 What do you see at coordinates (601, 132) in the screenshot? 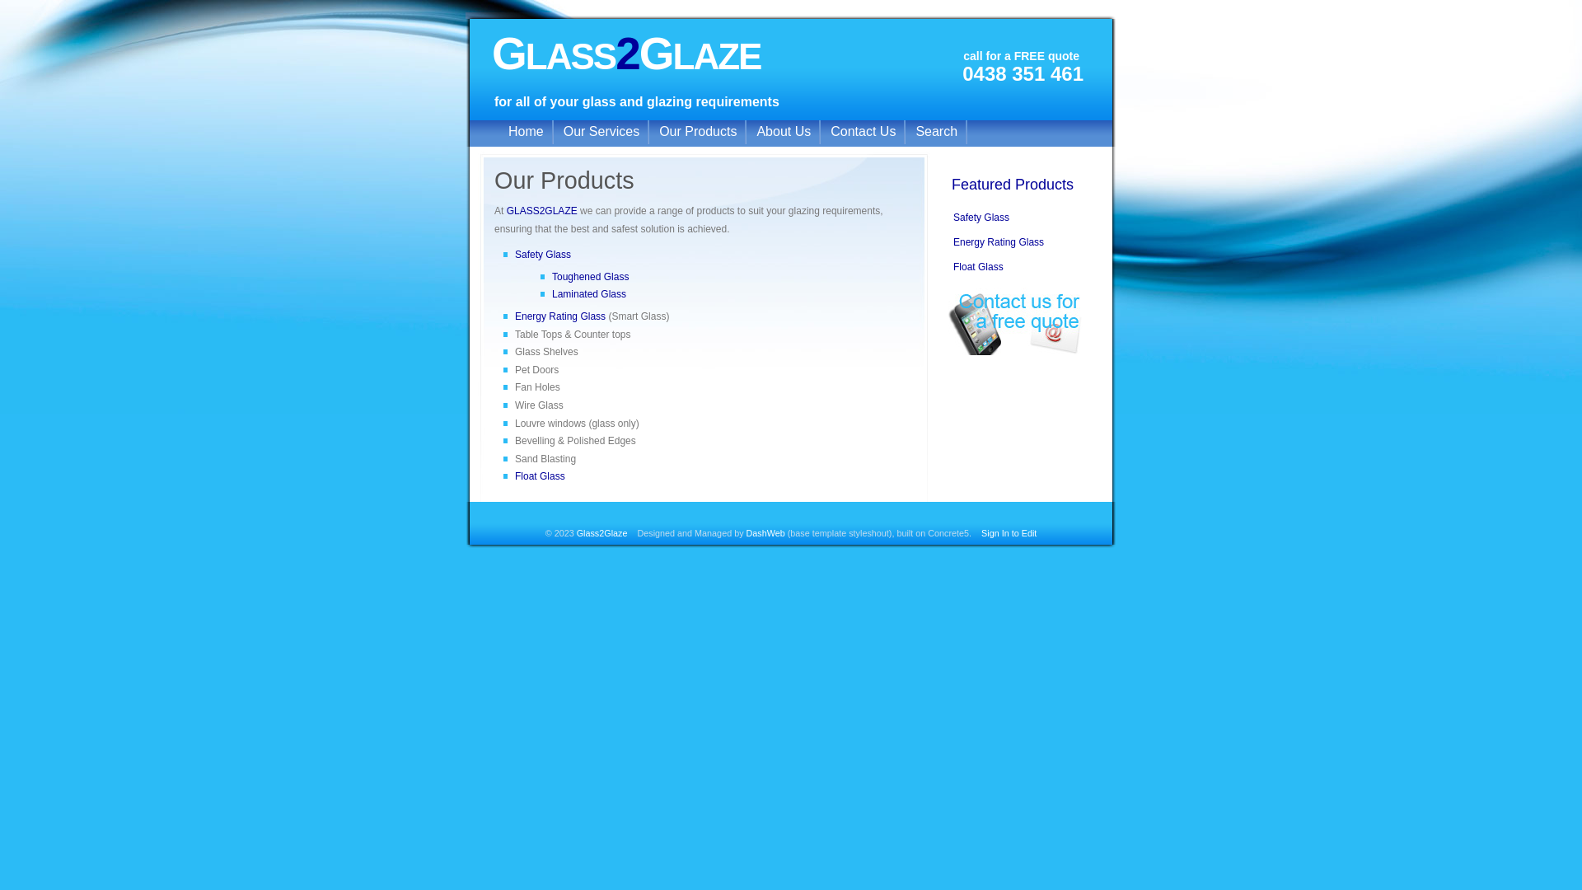
I see `Our Services` at bounding box center [601, 132].